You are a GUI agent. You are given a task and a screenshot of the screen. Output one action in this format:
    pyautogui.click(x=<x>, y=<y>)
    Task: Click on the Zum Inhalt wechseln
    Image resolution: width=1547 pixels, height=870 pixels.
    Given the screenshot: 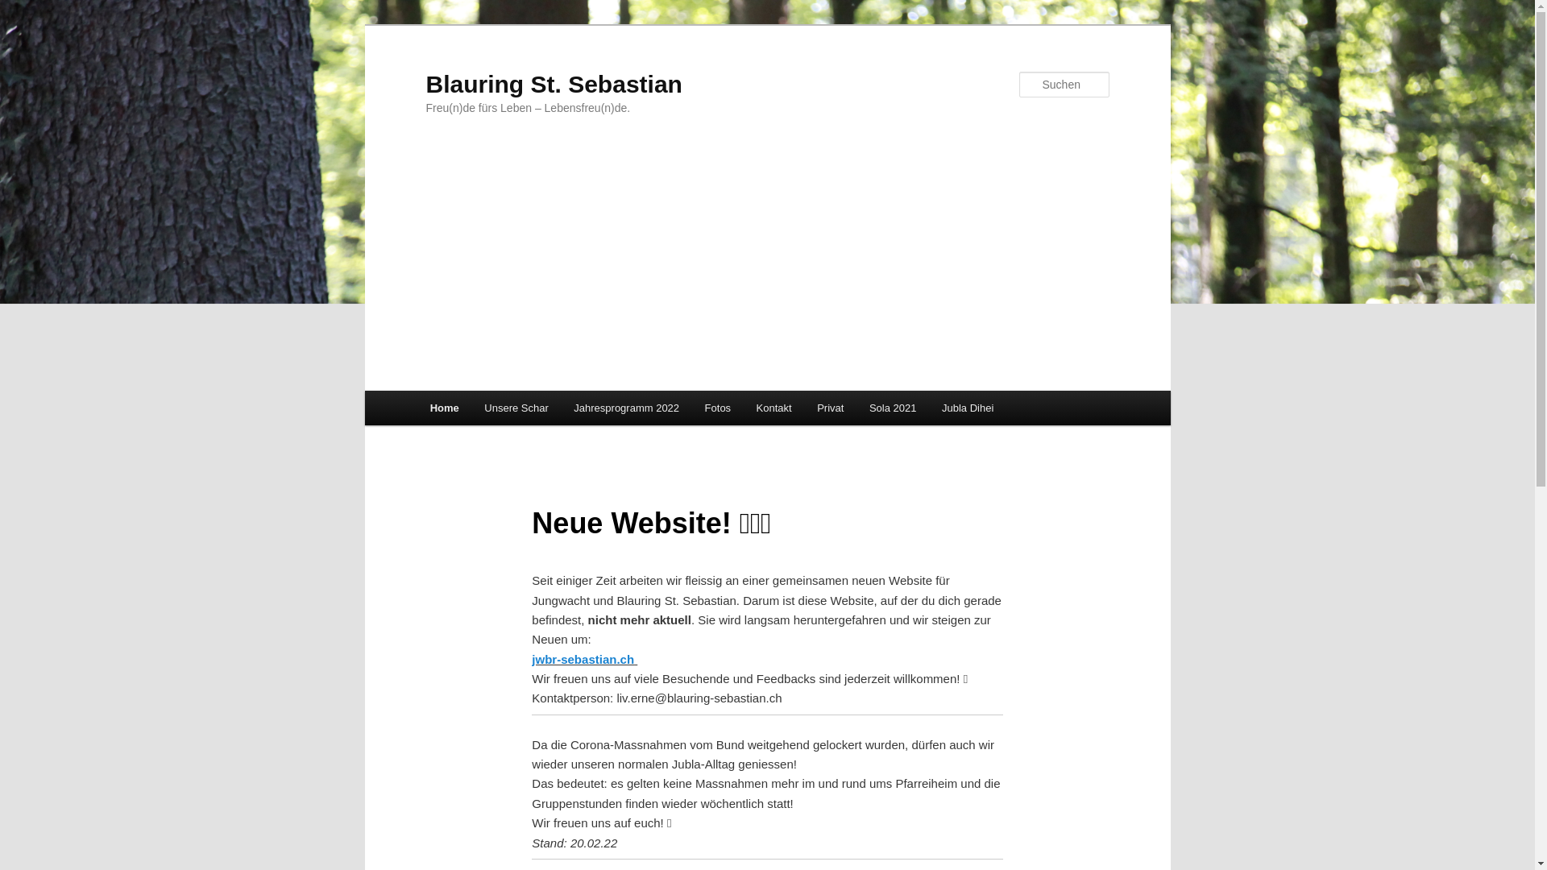 What is the action you would take?
    pyautogui.click(x=24, y=24)
    